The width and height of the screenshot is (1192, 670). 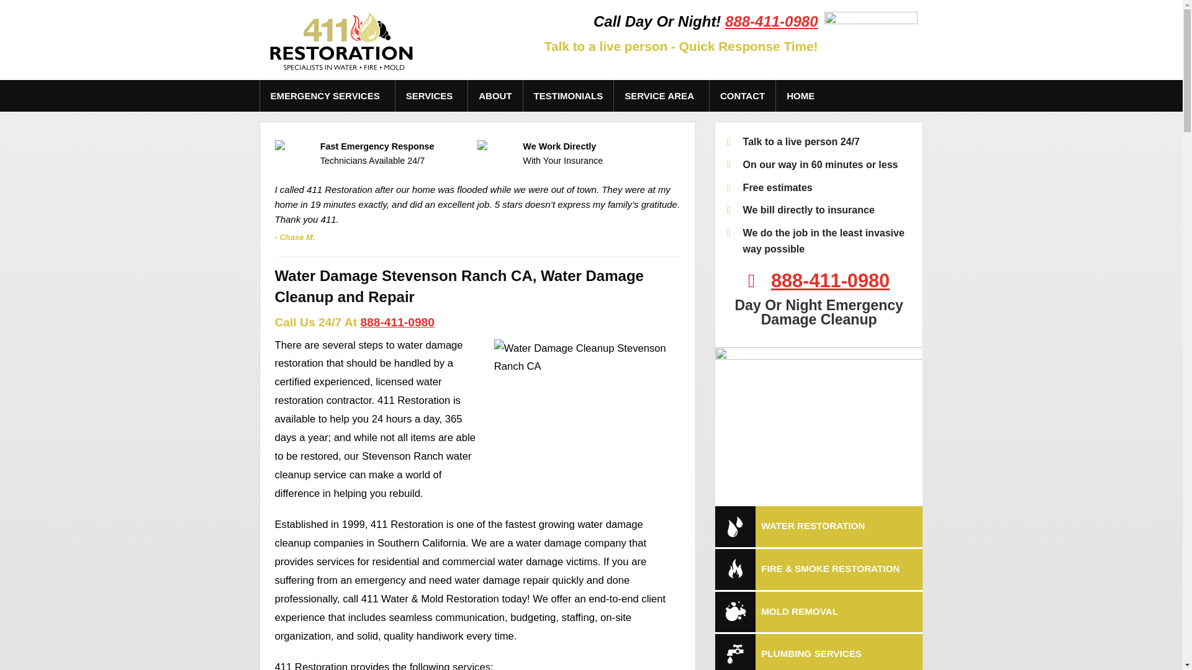 I want to click on SERVICE AREA, so click(x=662, y=96).